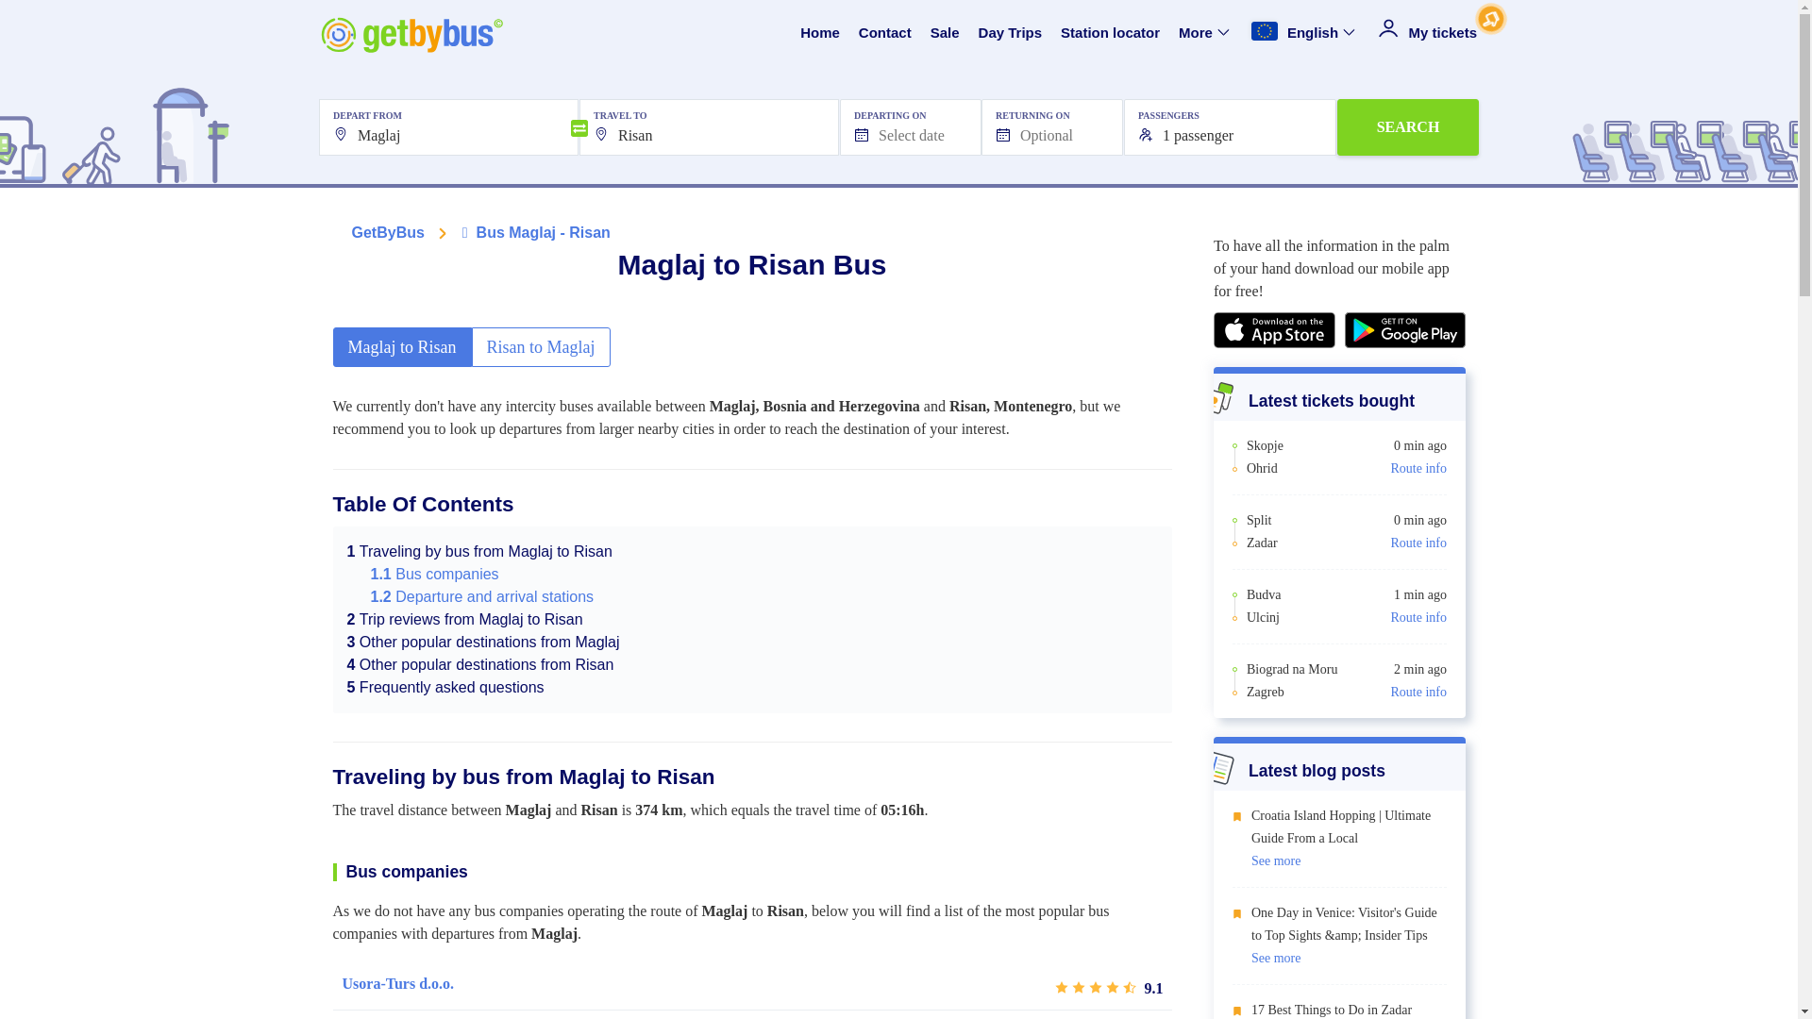 The width and height of the screenshot is (1812, 1019). I want to click on Station locator, so click(1110, 33).